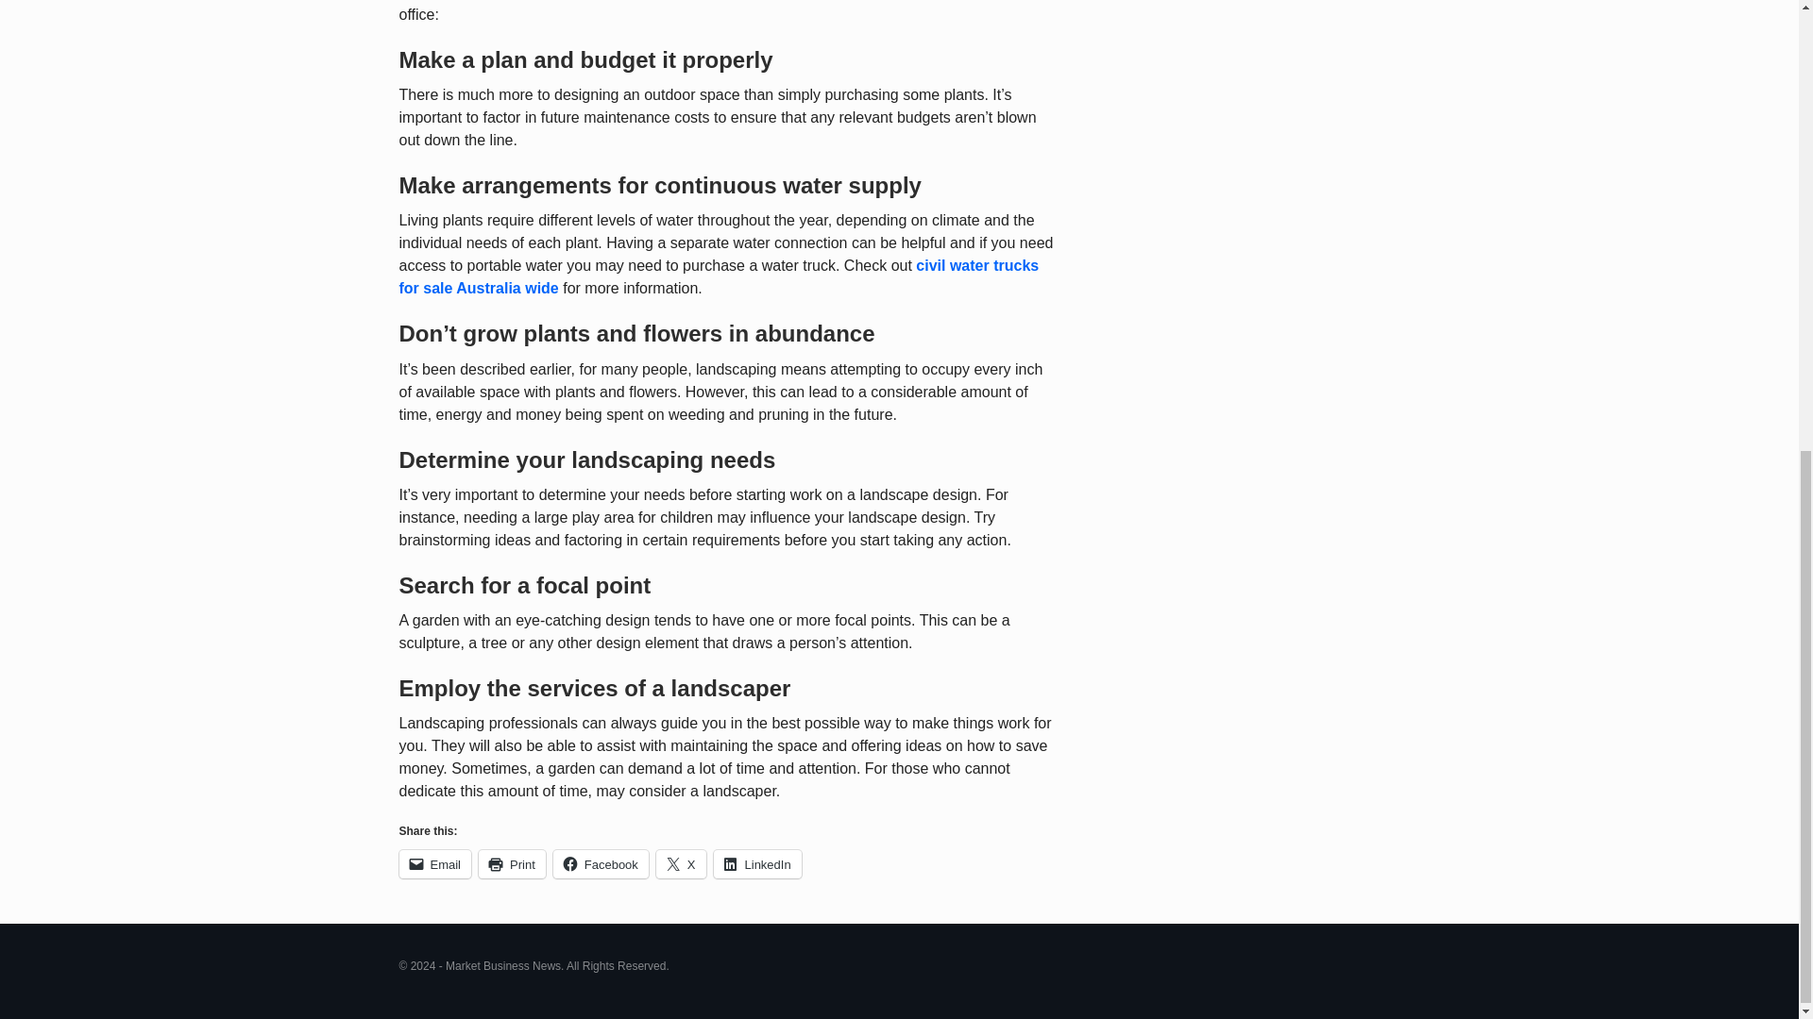 The image size is (1813, 1019). I want to click on Click to print, so click(512, 863).